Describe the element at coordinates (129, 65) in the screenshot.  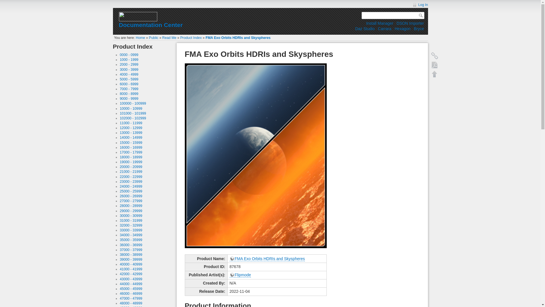
I see `2000 - 2999` at that location.